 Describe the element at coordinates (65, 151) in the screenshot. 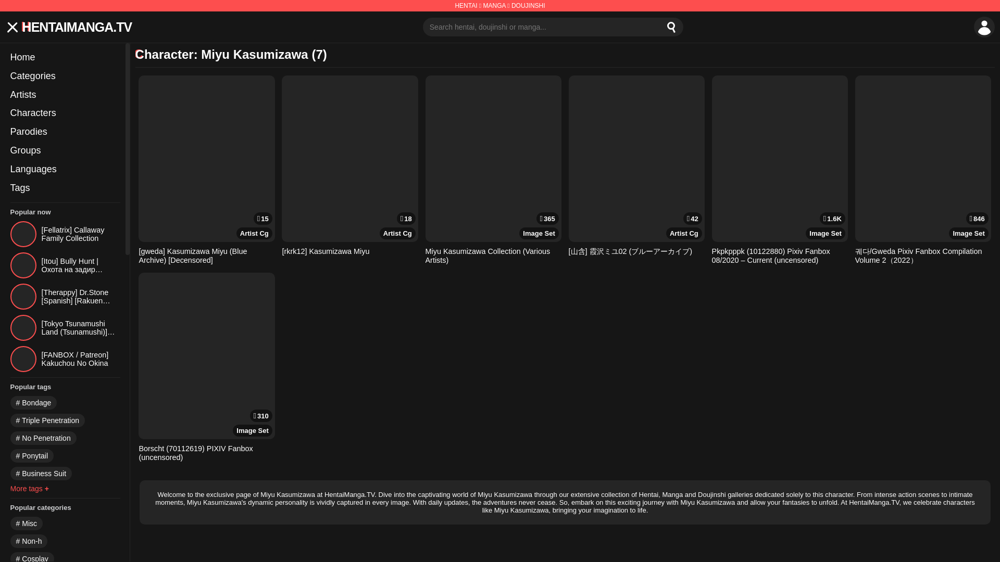

I see `Groups` at that location.